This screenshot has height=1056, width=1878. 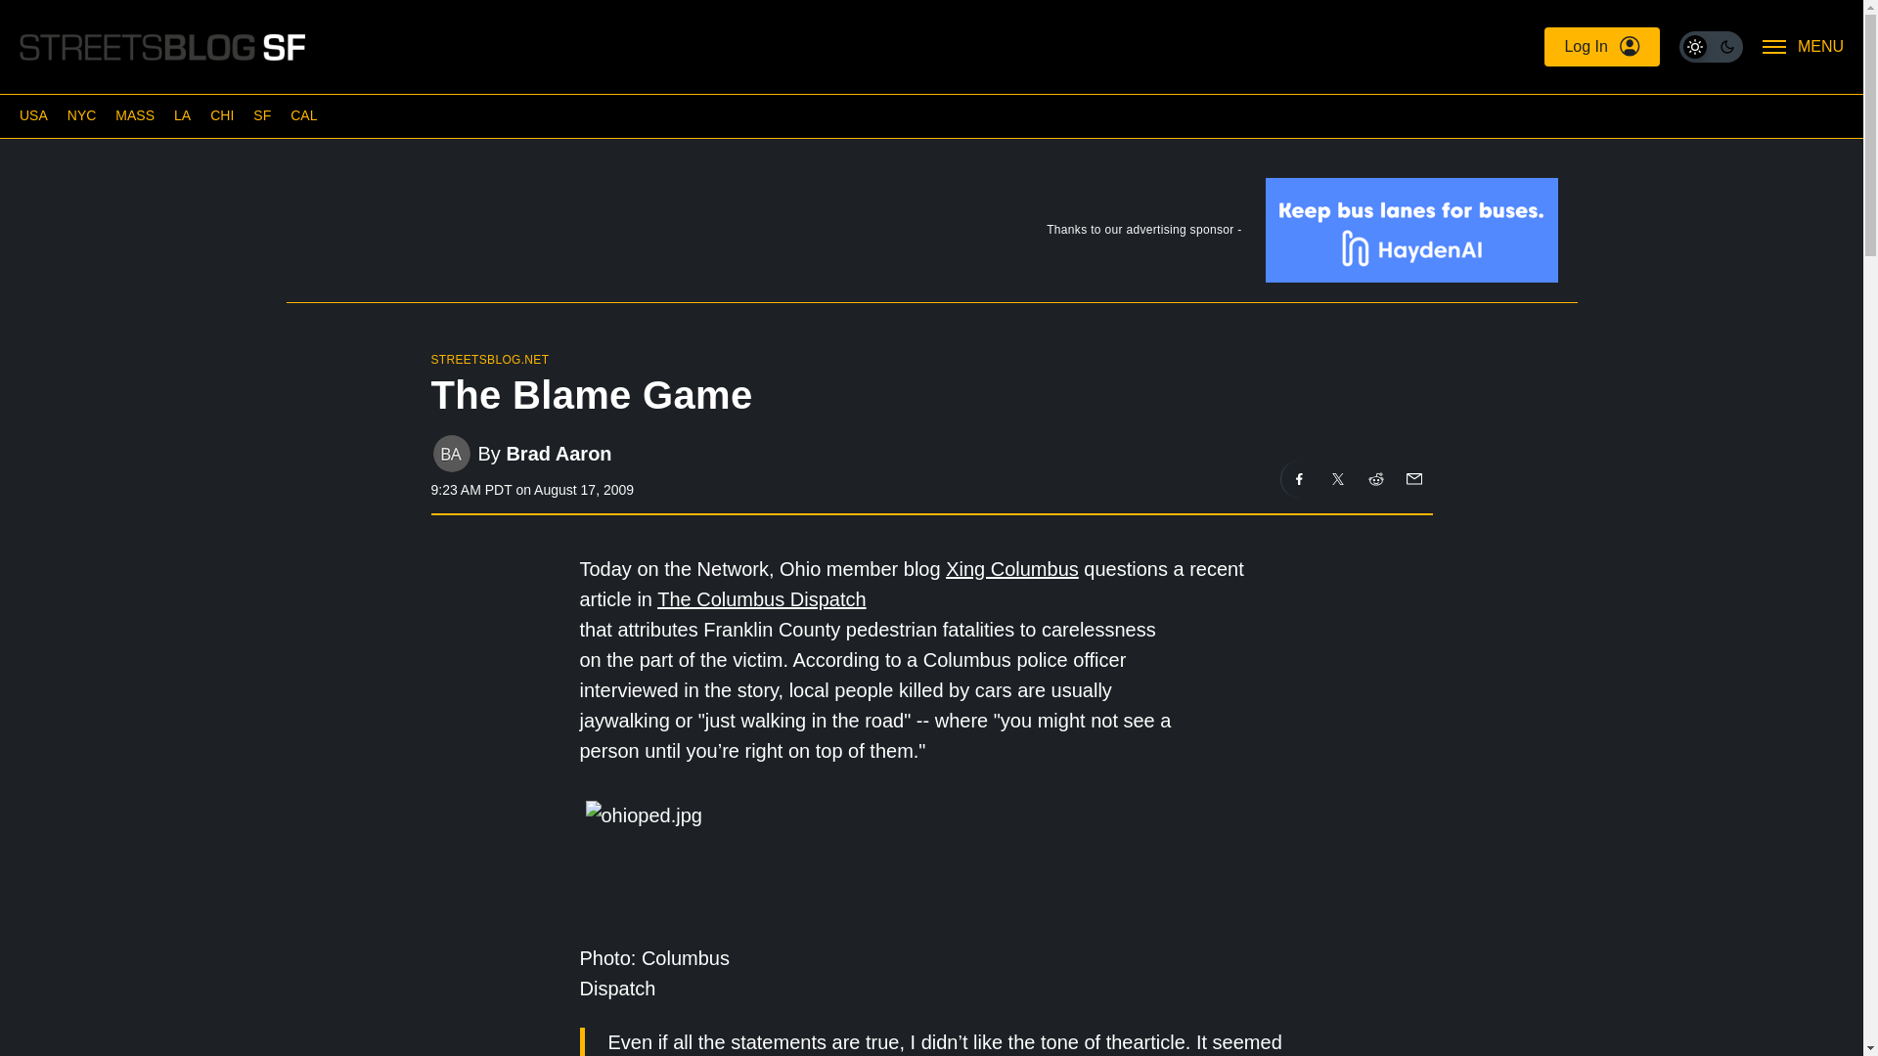 I want to click on STREETSBLOG.NET, so click(x=489, y=359).